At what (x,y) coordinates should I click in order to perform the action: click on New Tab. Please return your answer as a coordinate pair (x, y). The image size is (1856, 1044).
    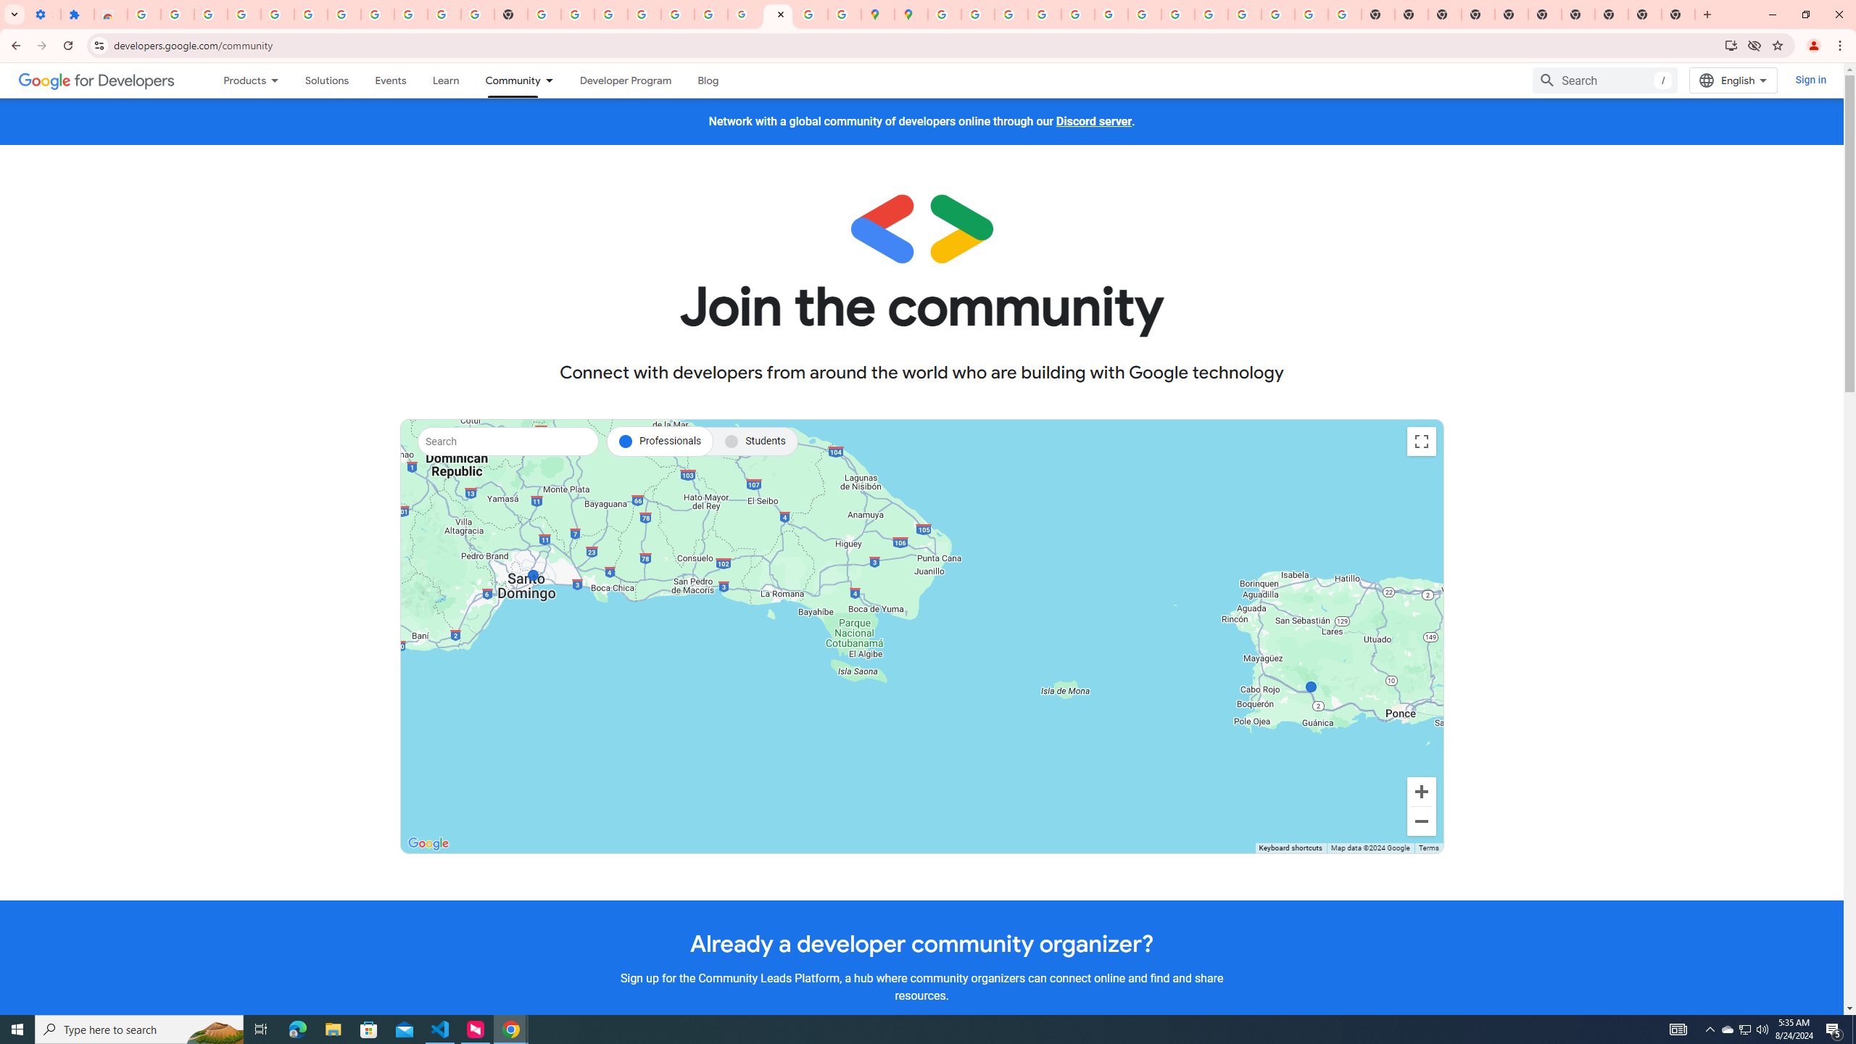
    Looking at the image, I should click on (1478, 14).